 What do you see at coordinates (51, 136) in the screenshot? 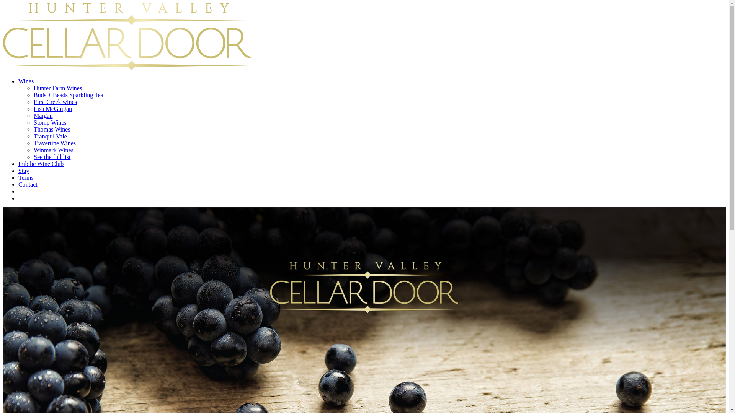
I see `Tranquil Vale` at bounding box center [51, 136].